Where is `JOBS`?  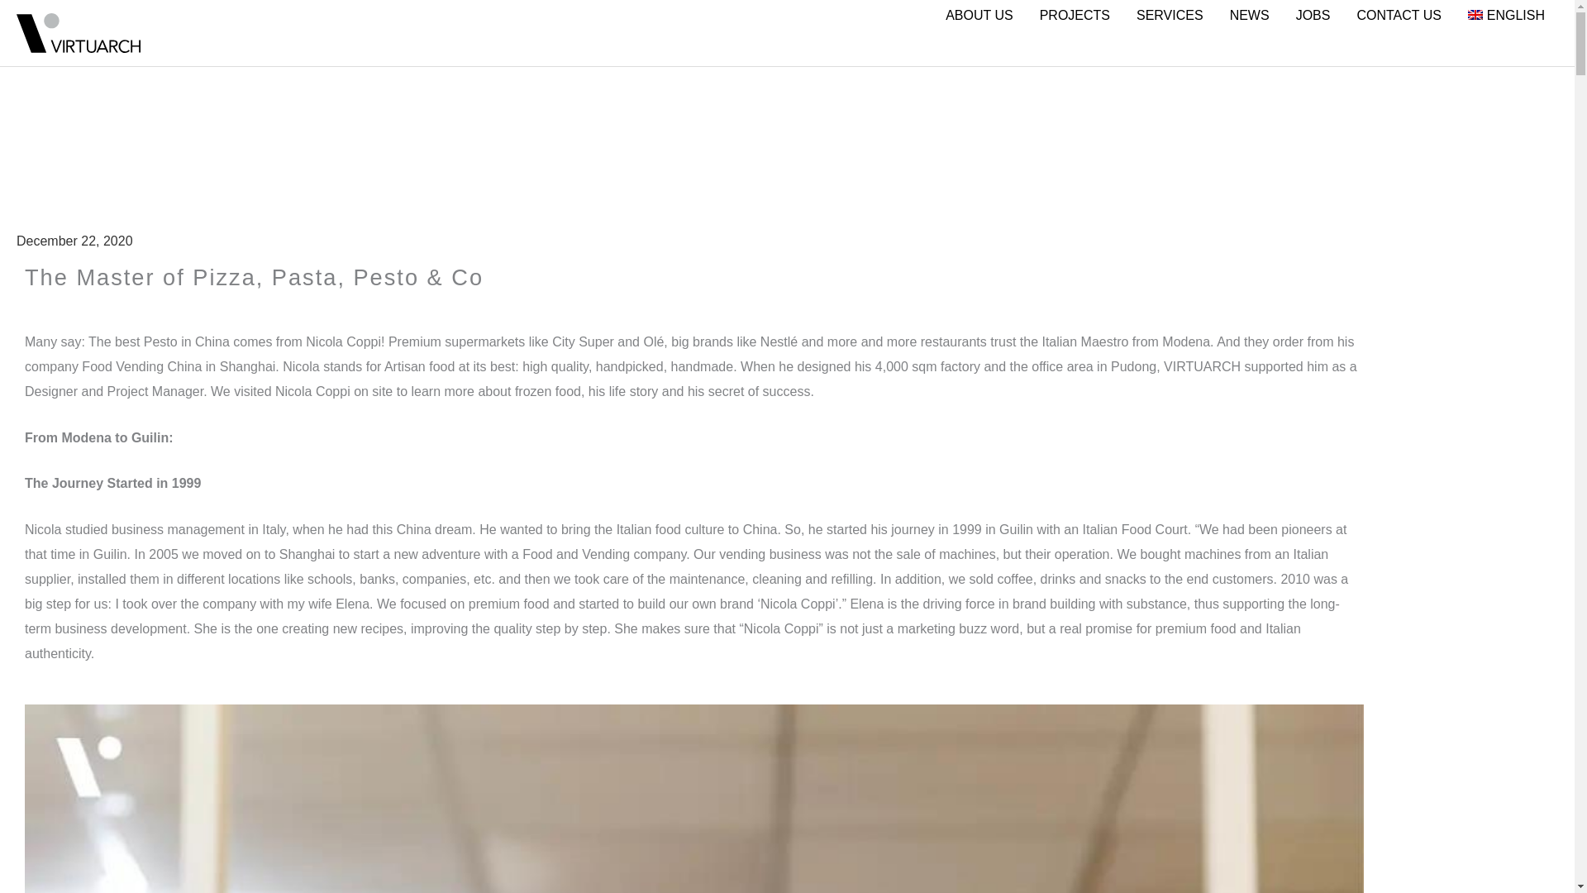
JOBS is located at coordinates (1313, 15).